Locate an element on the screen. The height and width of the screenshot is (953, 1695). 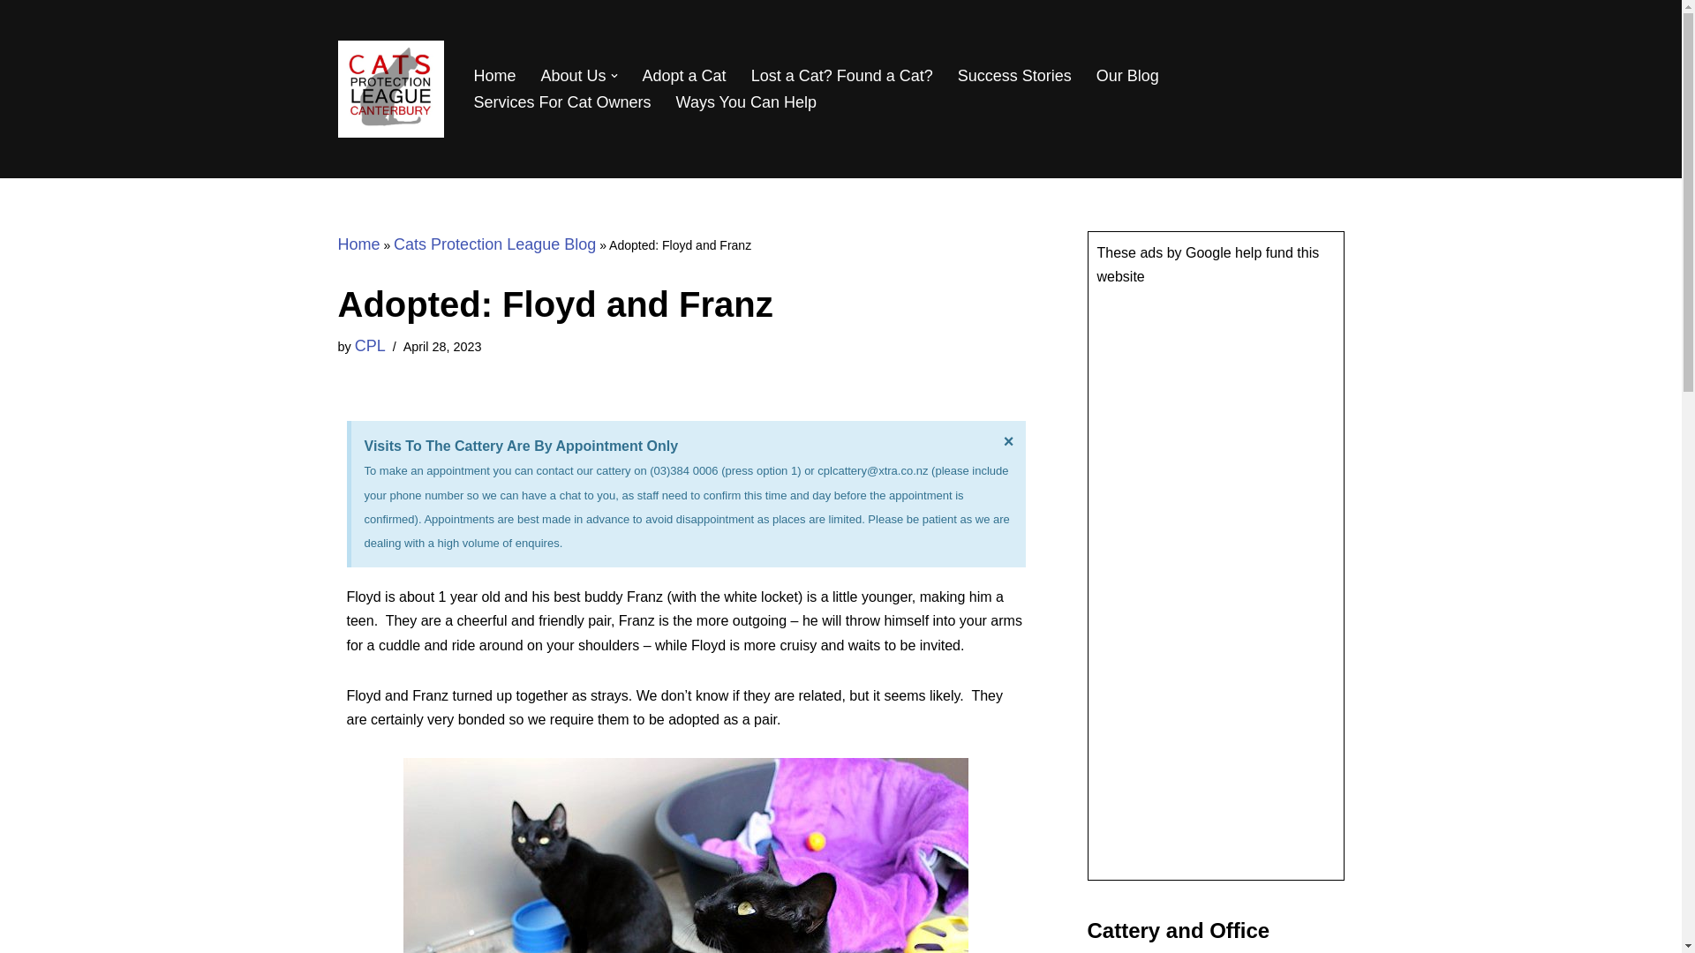
Our Blog is located at coordinates (1128, 76).